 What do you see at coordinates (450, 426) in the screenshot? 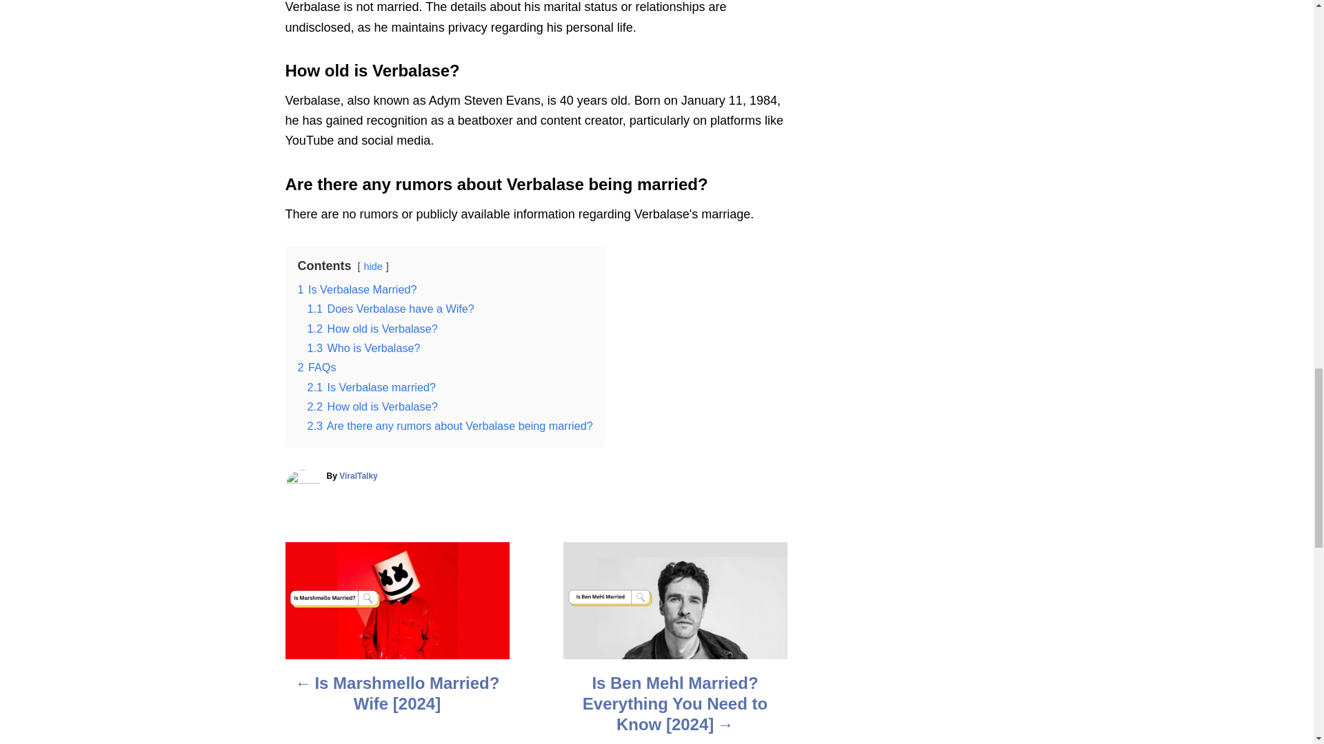
I see `2.3 Are there any rumors about Verbalase being married?` at bounding box center [450, 426].